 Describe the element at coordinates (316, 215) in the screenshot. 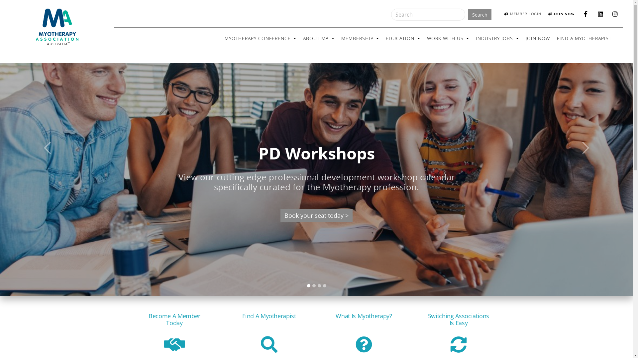

I see `Book your seat today >` at that location.